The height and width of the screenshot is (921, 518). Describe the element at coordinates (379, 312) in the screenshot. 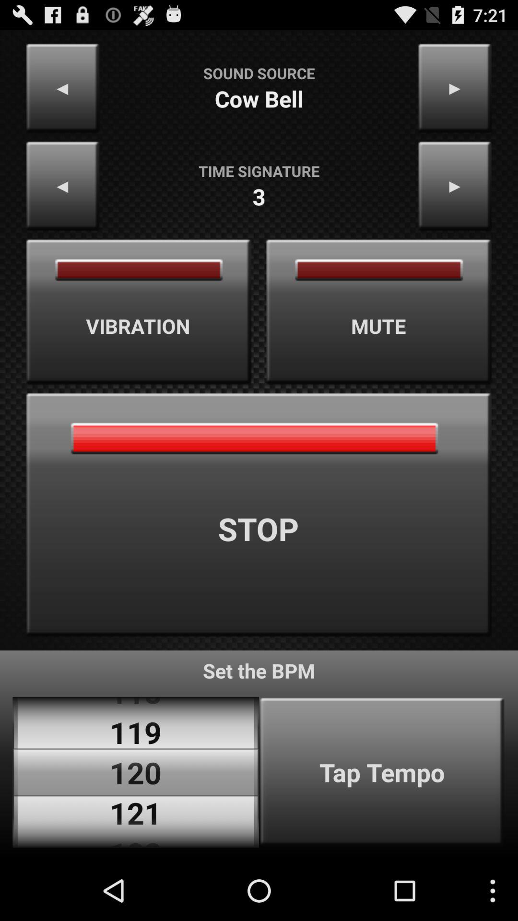

I see `flip to the mute` at that location.